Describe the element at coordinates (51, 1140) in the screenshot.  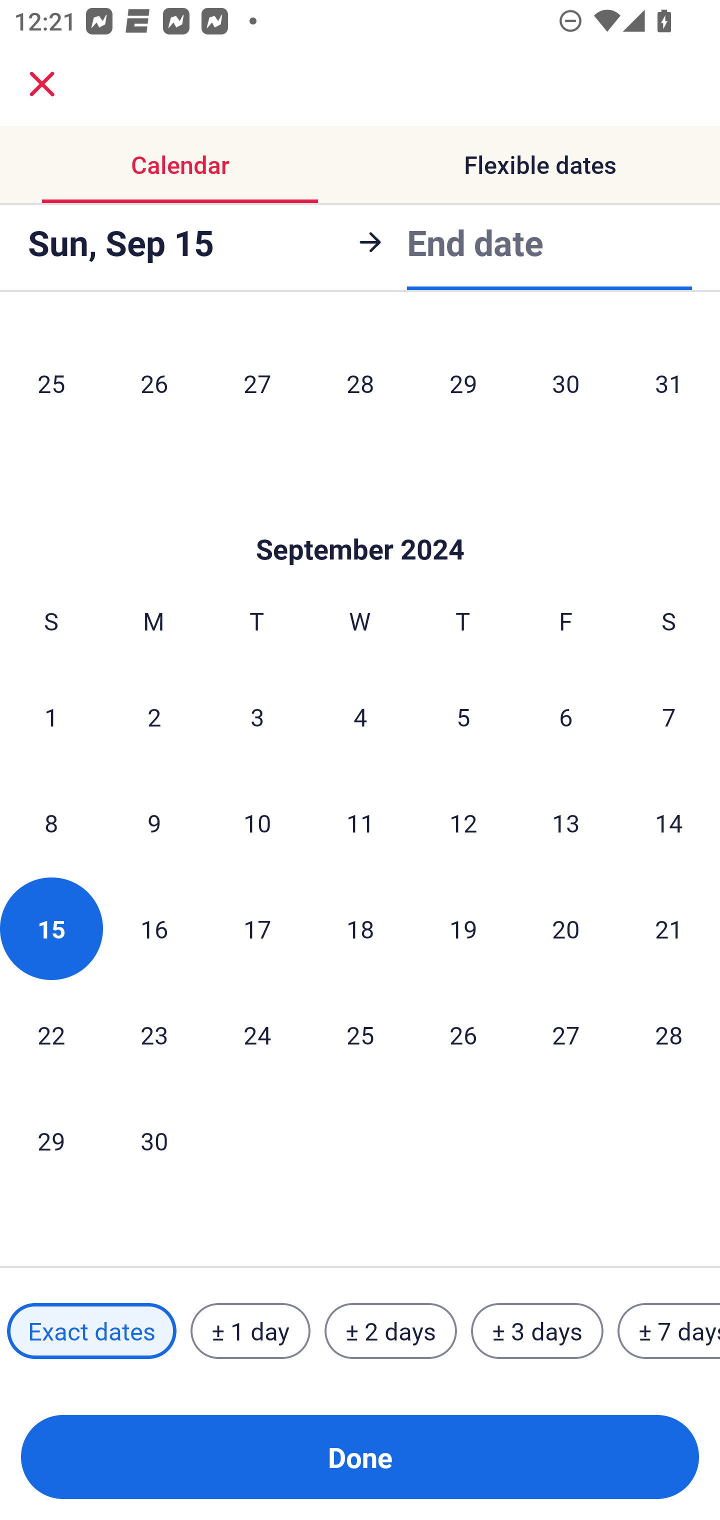
I see `29 Sunday, September 29, 2024` at that location.